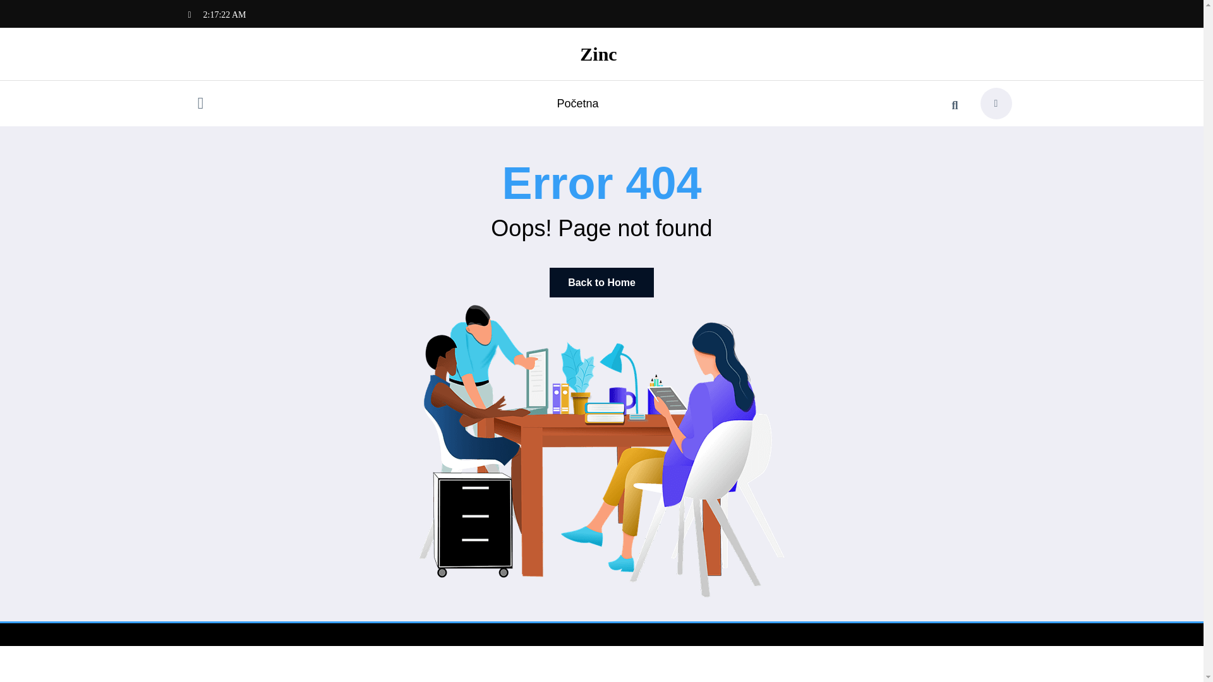  I want to click on Pretraga, so click(955, 105).